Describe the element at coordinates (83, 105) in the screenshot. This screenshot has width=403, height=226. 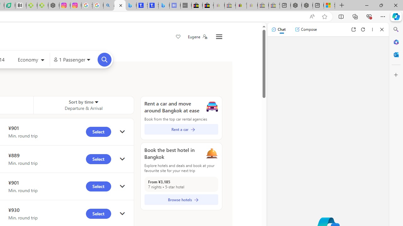
I see `Sort by time Sorter Departure & Arrival` at that location.